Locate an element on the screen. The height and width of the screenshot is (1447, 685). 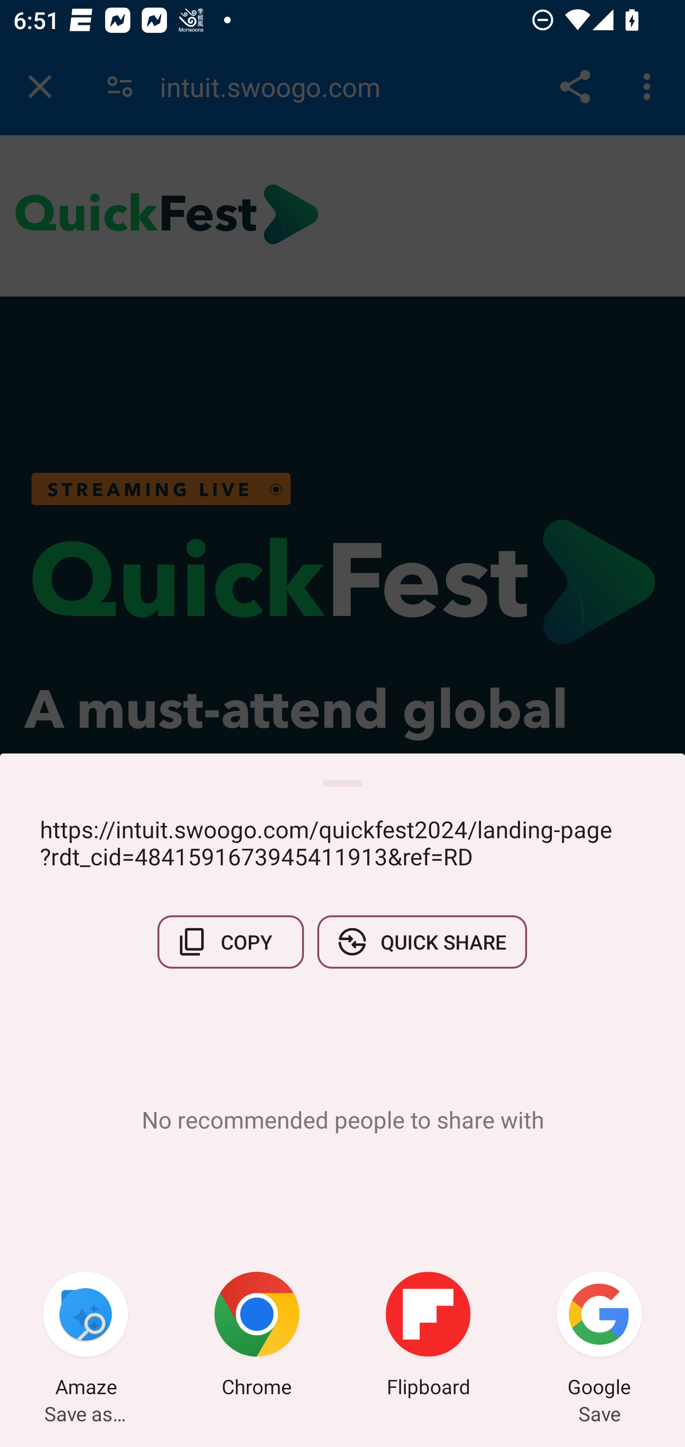
Amaze Save as… is located at coordinates (86, 1337).